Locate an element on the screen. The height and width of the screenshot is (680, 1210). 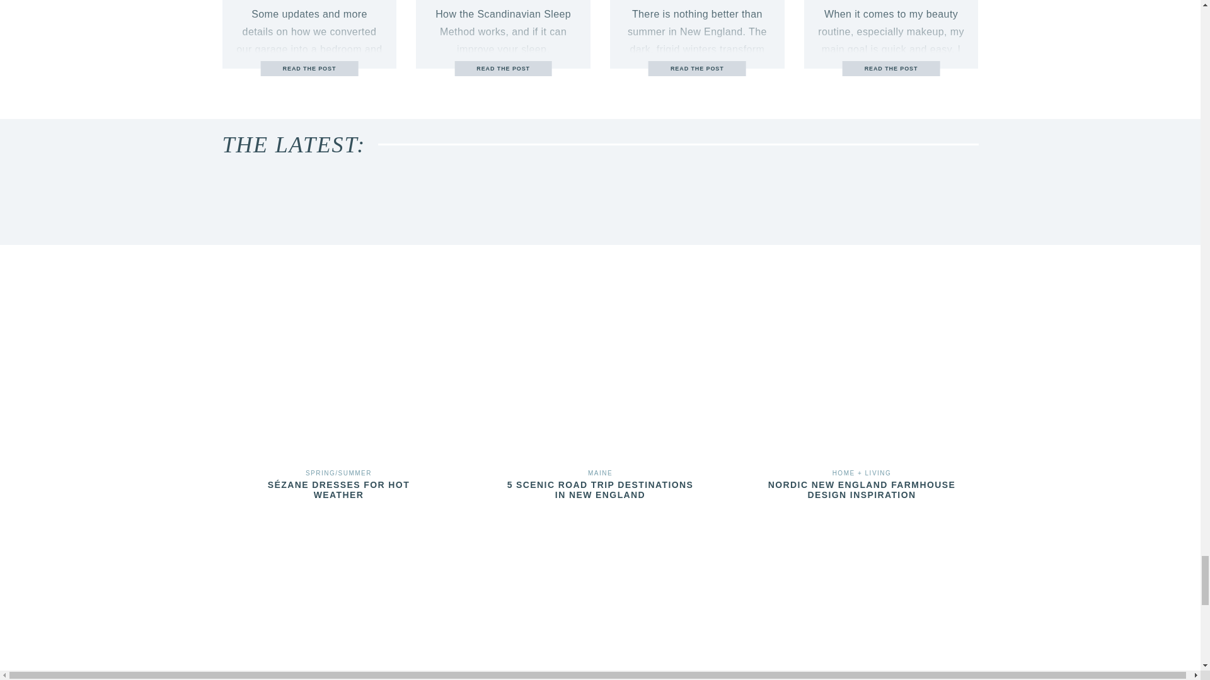
View all posts in Maine is located at coordinates (600, 473).